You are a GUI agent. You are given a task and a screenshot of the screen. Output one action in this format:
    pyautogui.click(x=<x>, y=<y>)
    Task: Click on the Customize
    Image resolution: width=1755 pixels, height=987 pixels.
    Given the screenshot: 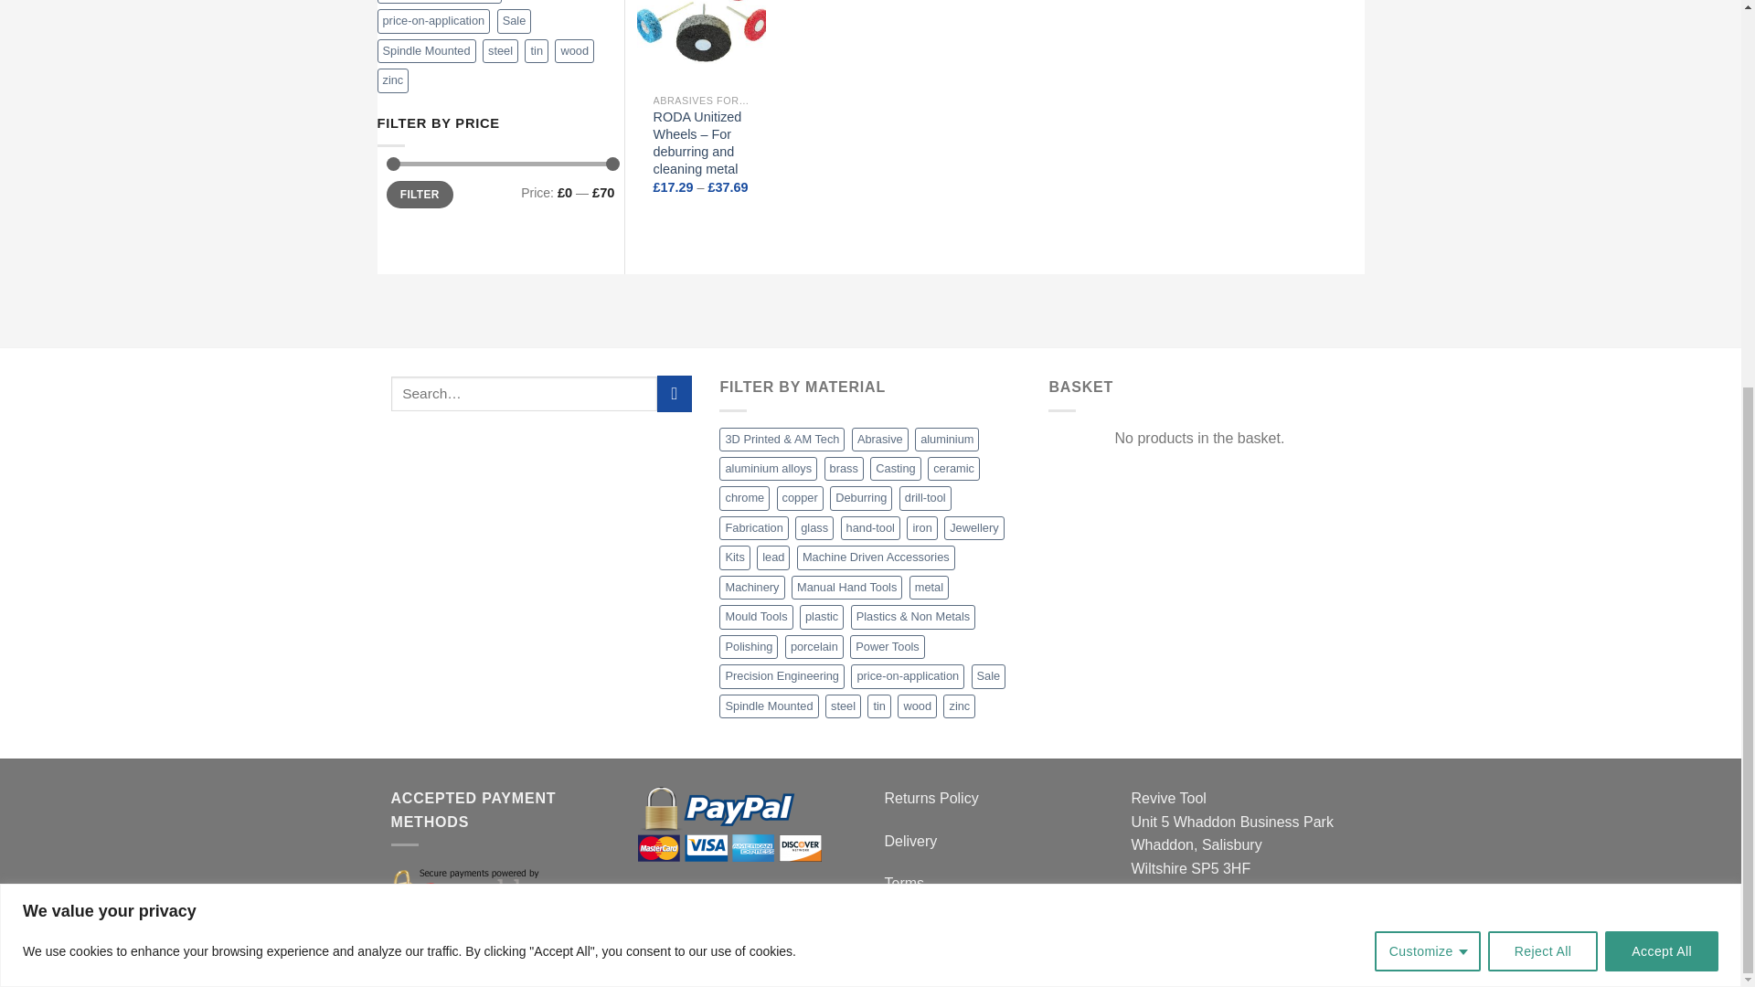 What is the action you would take?
    pyautogui.click(x=1428, y=320)
    